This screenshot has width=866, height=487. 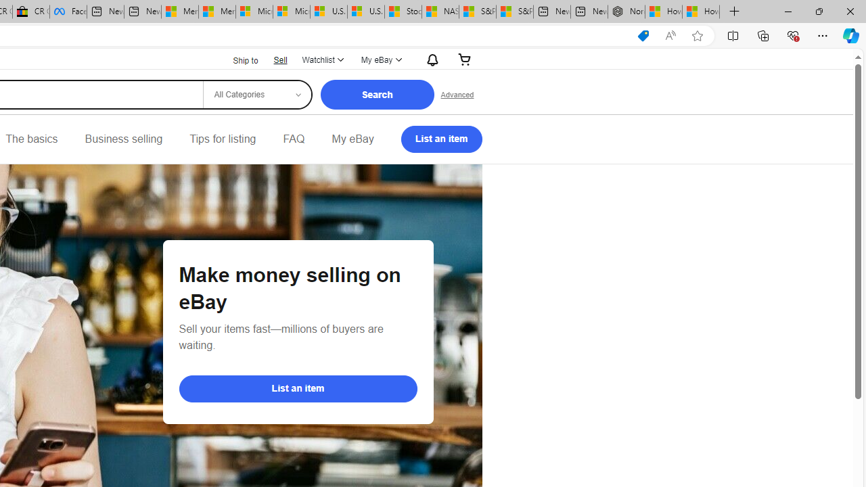 What do you see at coordinates (280, 60) in the screenshot?
I see `Sell` at bounding box center [280, 60].